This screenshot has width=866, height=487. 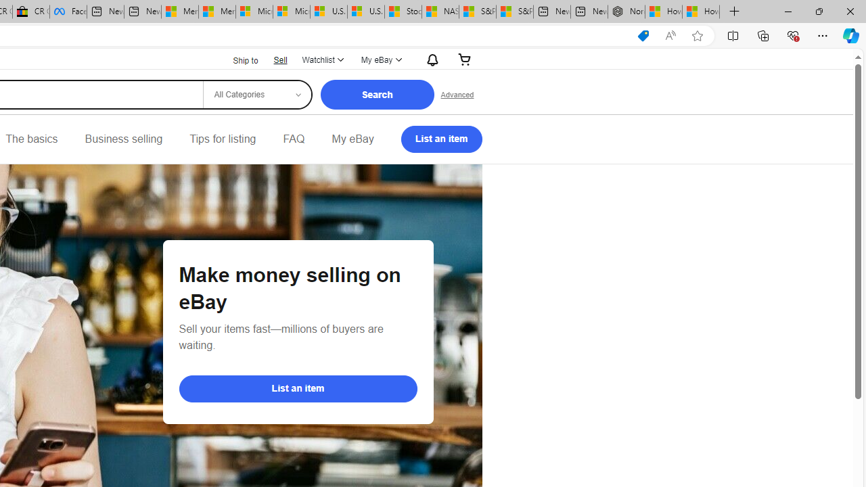 What do you see at coordinates (280, 60) in the screenshot?
I see `Sell` at bounding box center [280, 60].